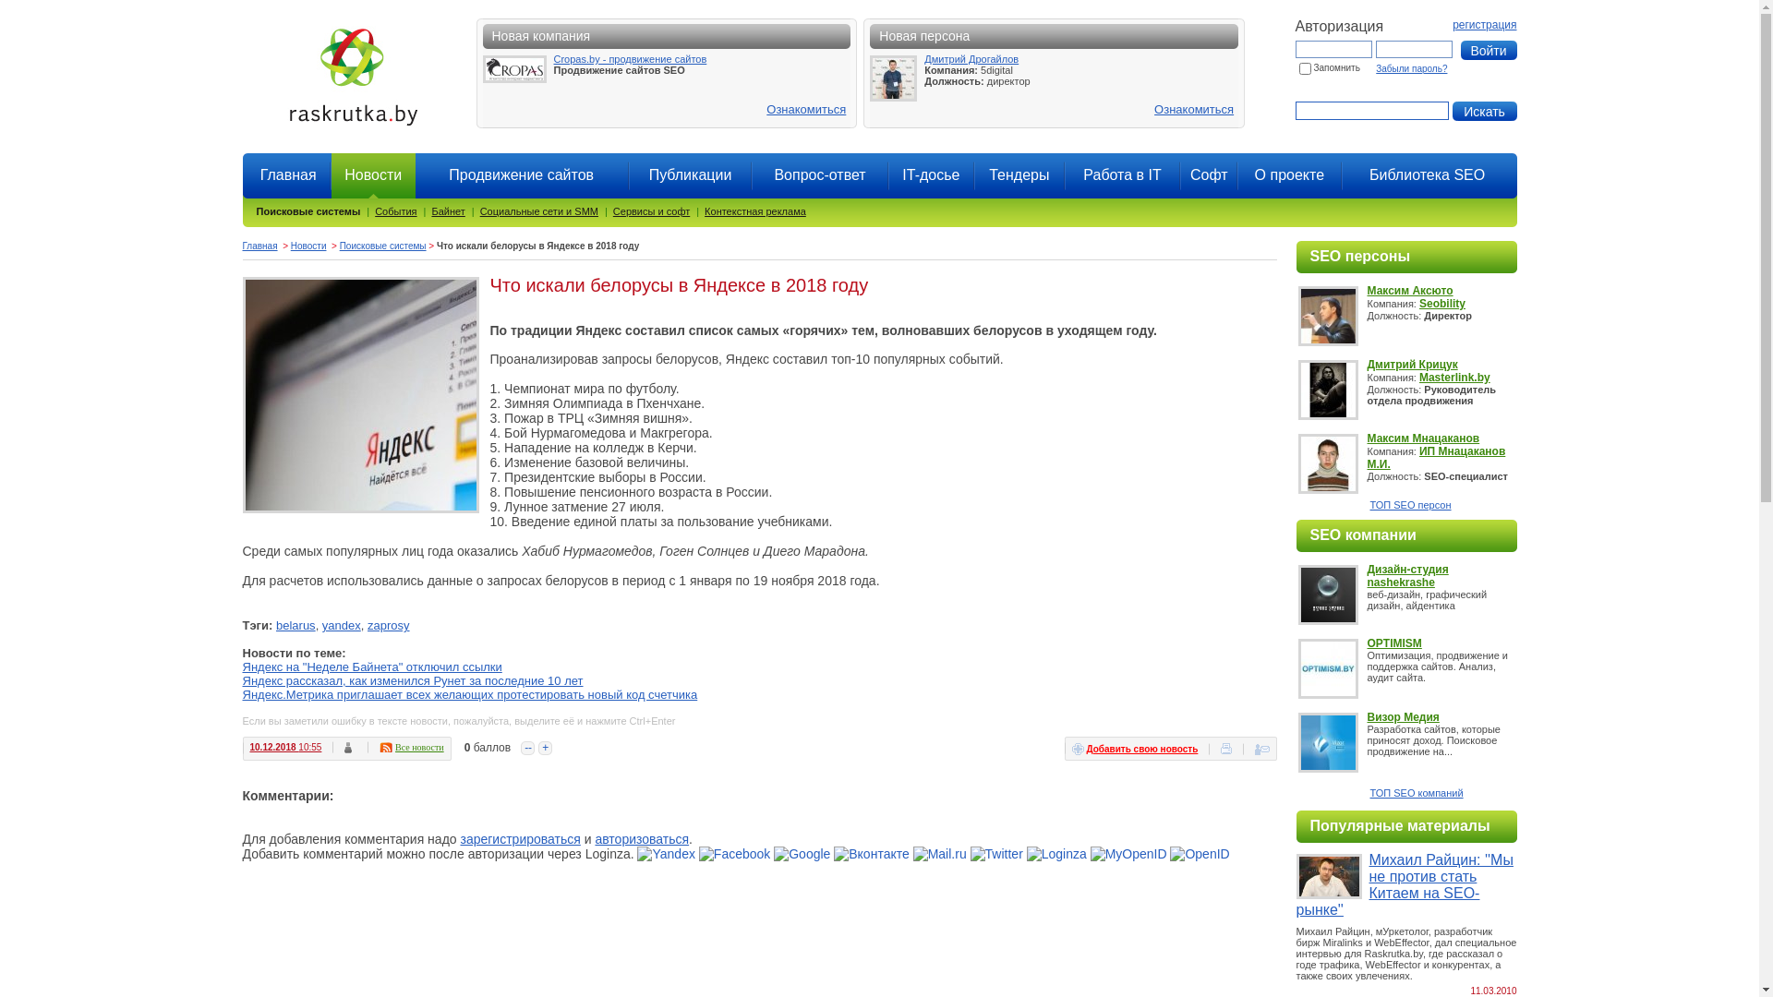  What do you see at coordinates (1200, 854) in the screenshot?
I see `OpenID` at bounding box center [1200, 854].